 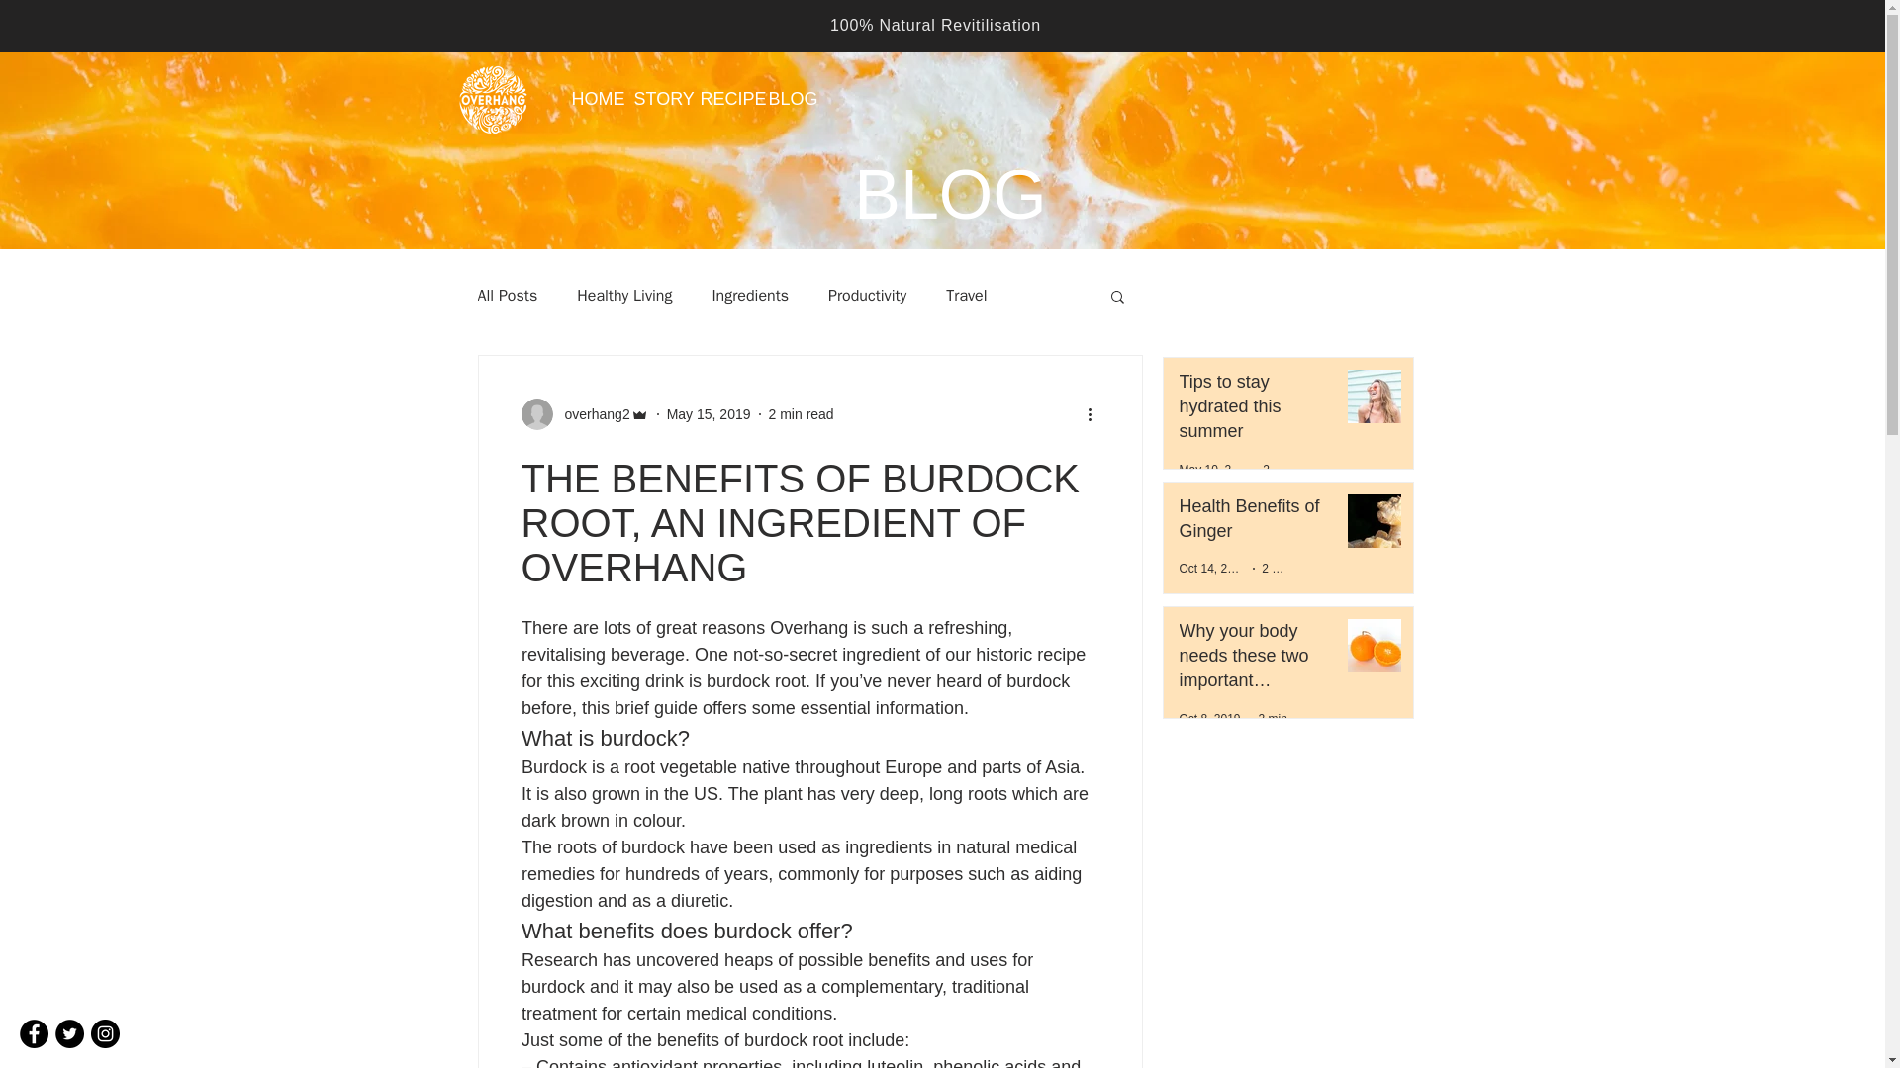 What do you see at coordinates (584, 413) in the screenshot?
I see `overhang2` at bounding box center [584, 413].